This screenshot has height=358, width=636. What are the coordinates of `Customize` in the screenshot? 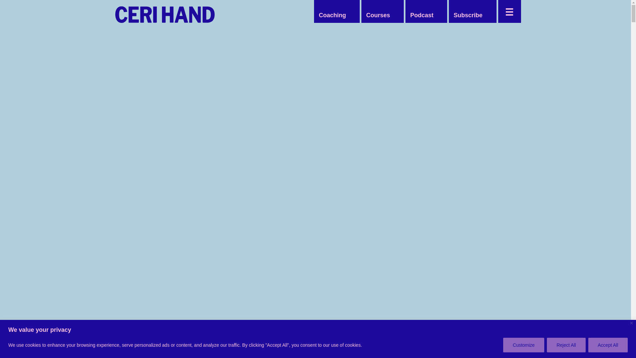 It's located at (523, 345).